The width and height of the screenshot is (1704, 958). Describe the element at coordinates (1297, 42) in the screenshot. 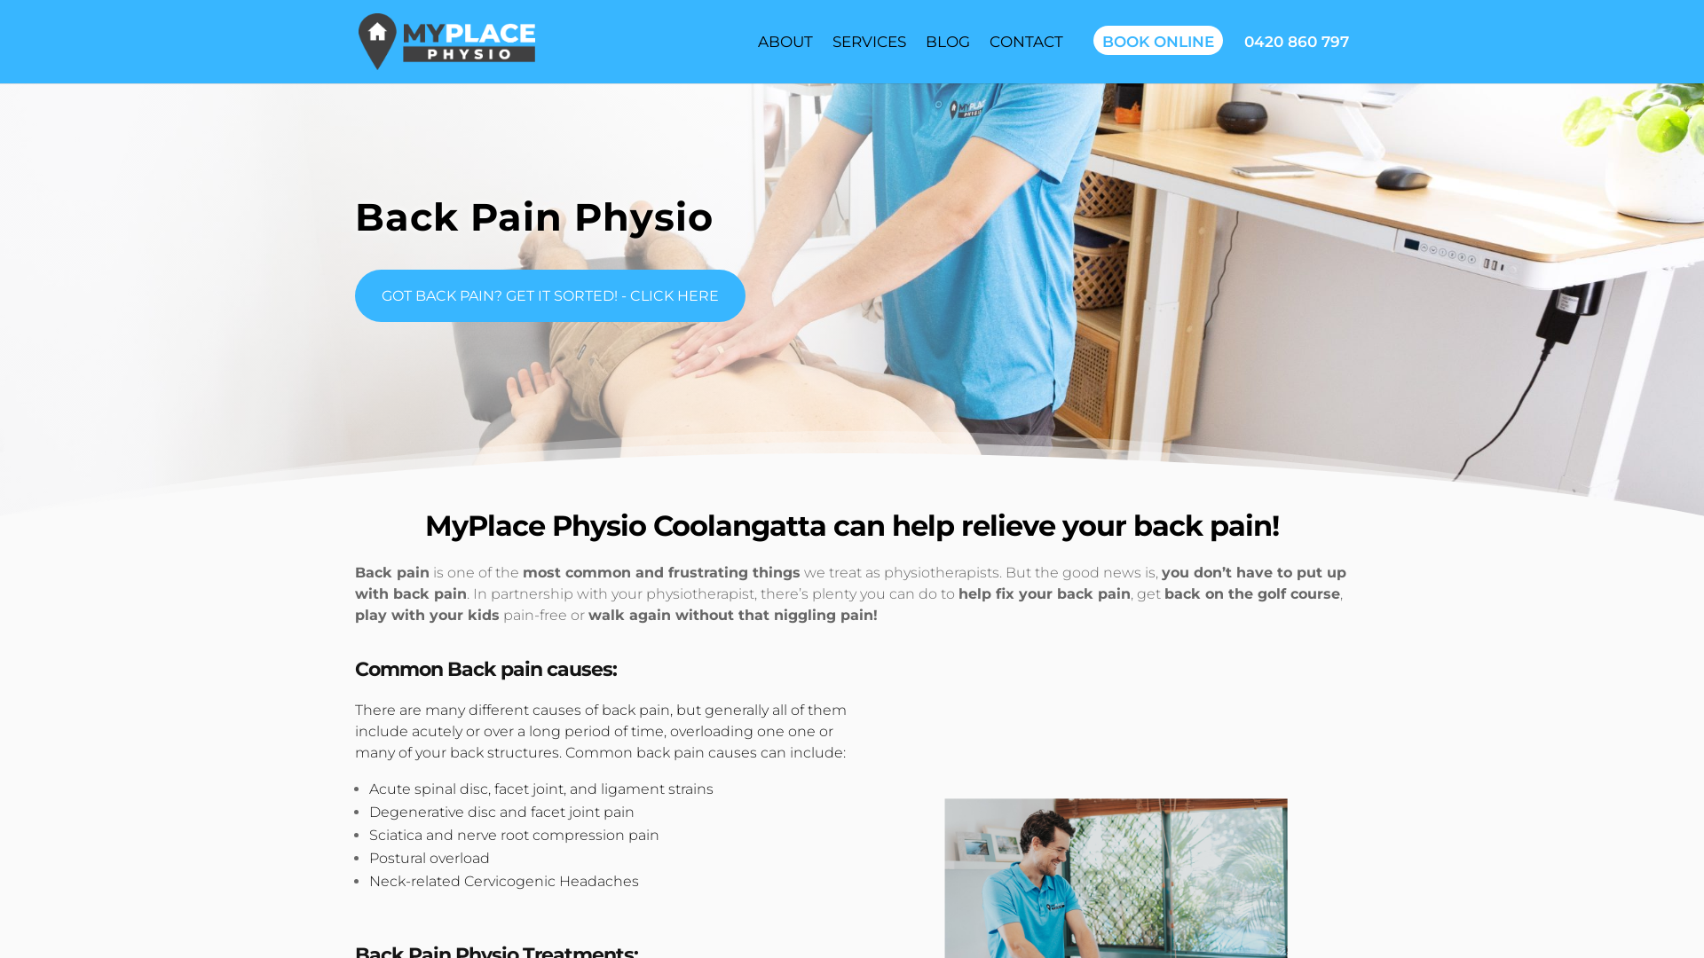

I see `0420 860 797` at that location.